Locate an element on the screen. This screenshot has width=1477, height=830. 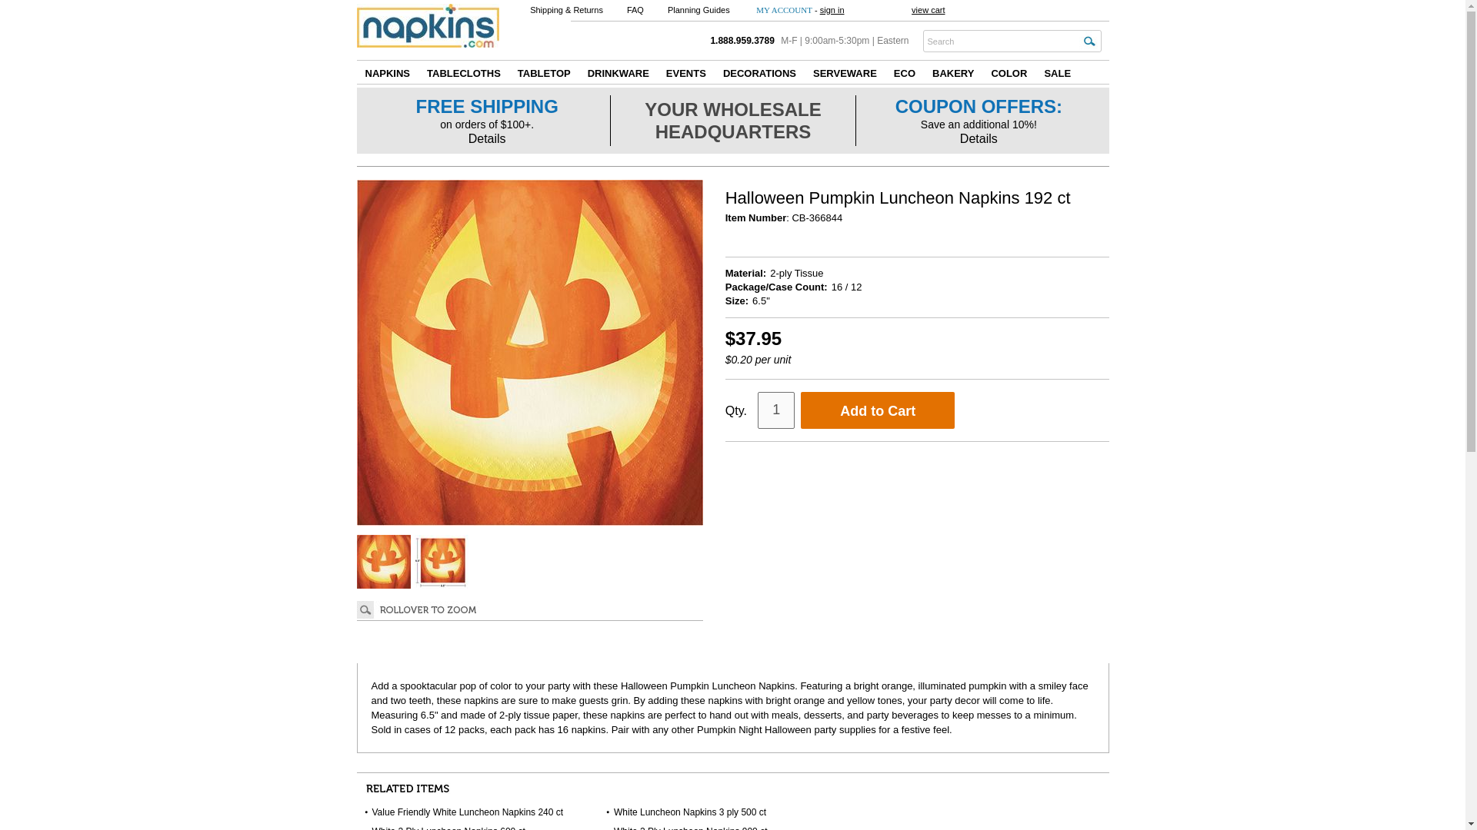
Add to Cart is located at coordinates (877, 410).